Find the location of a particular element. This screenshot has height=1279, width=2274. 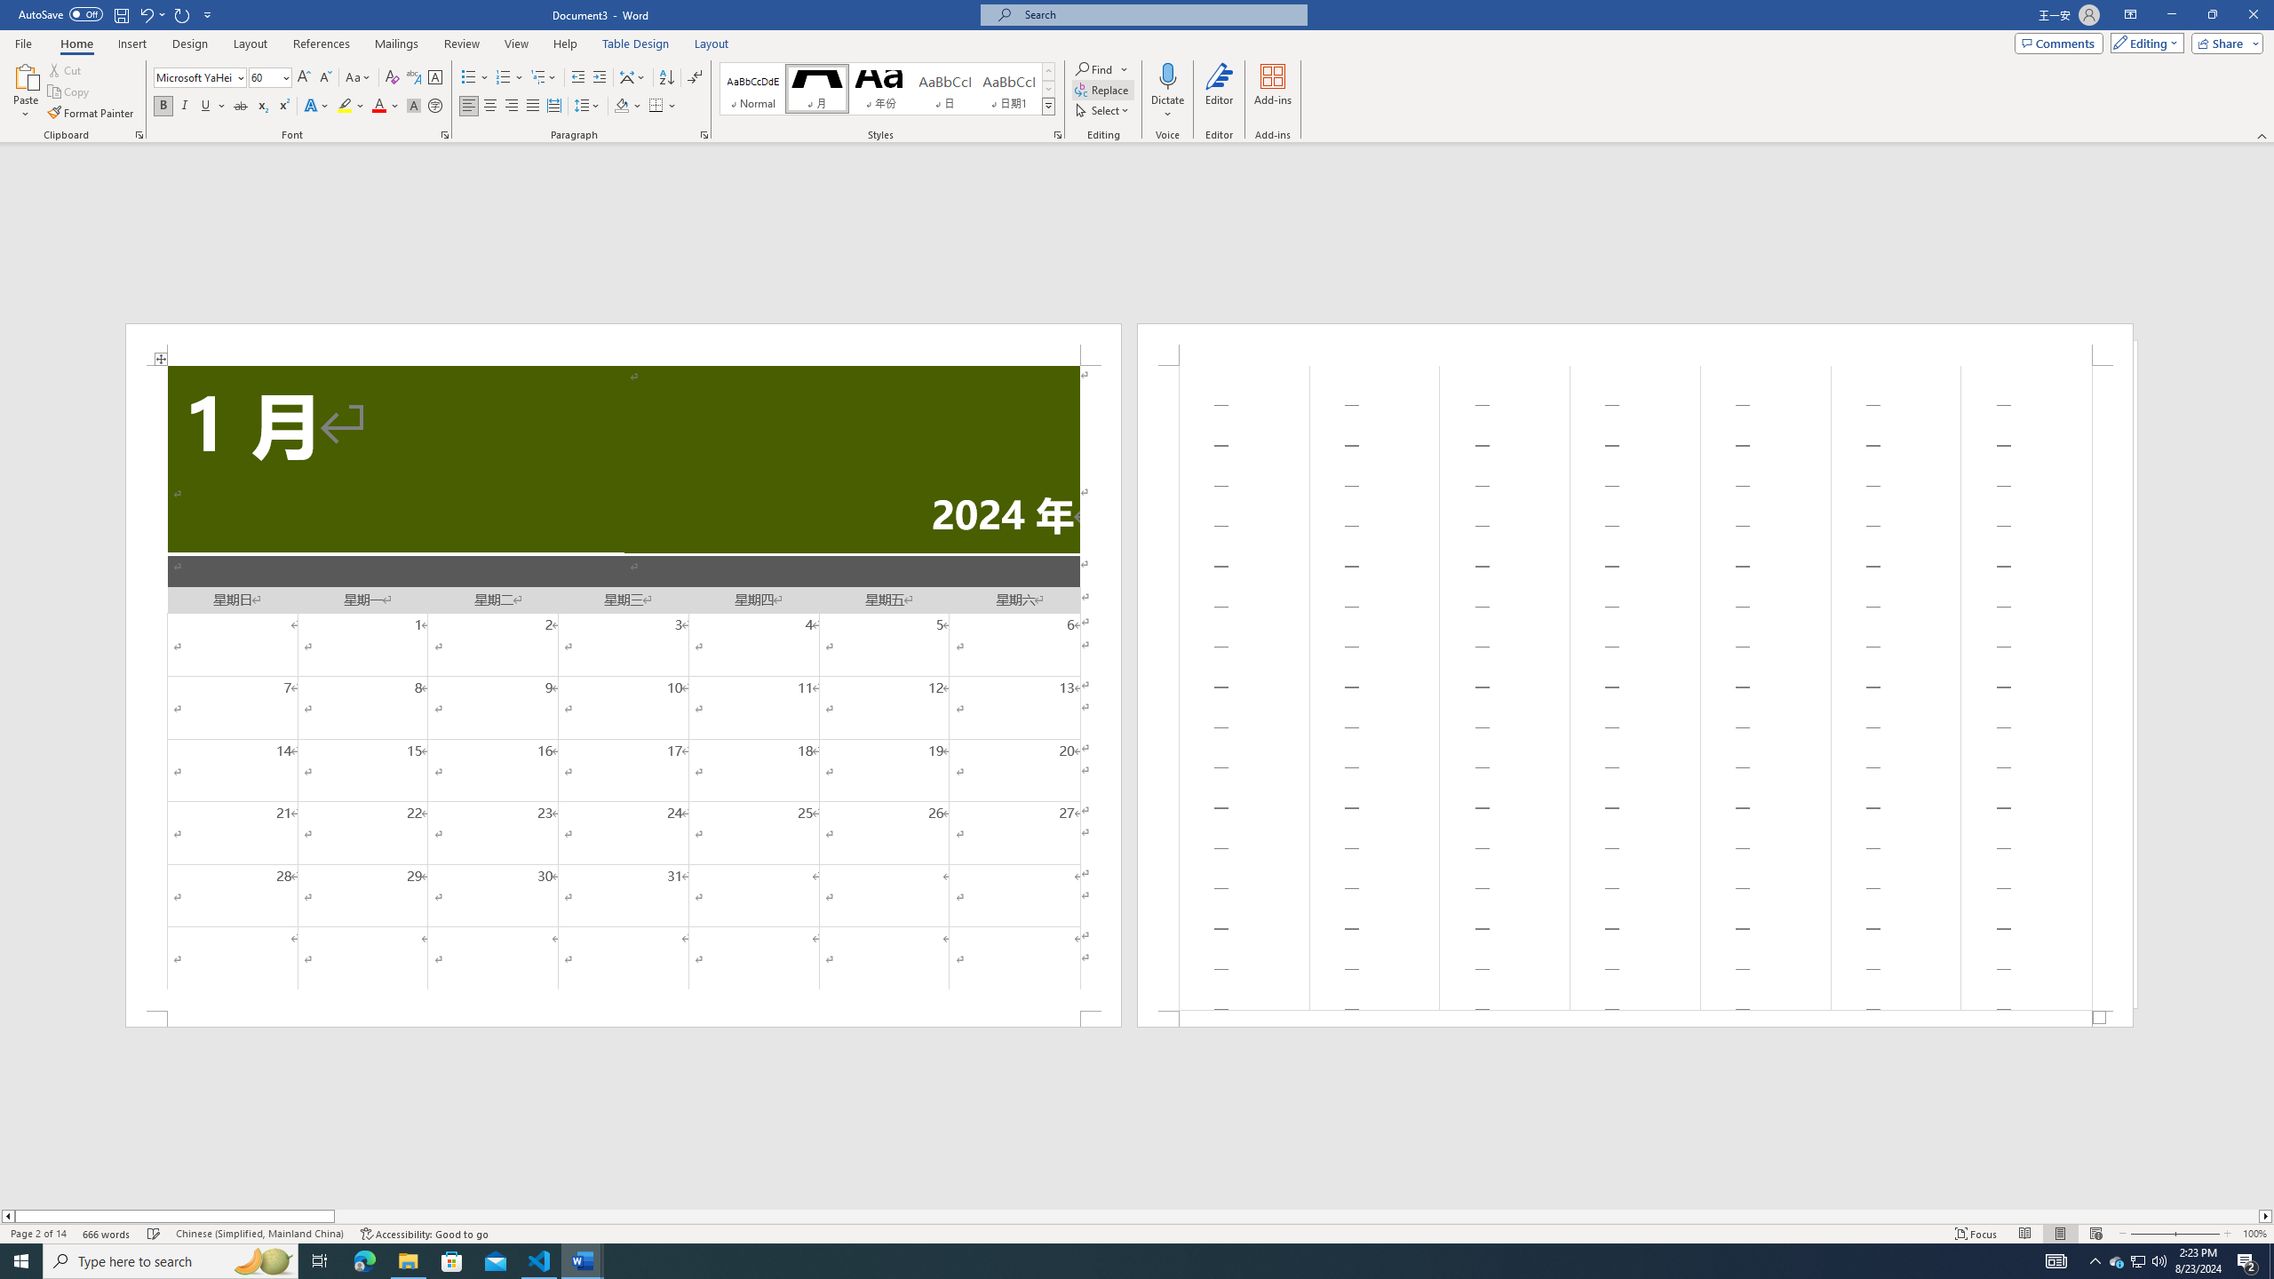

Editor is located at coordinates (1220, 91).